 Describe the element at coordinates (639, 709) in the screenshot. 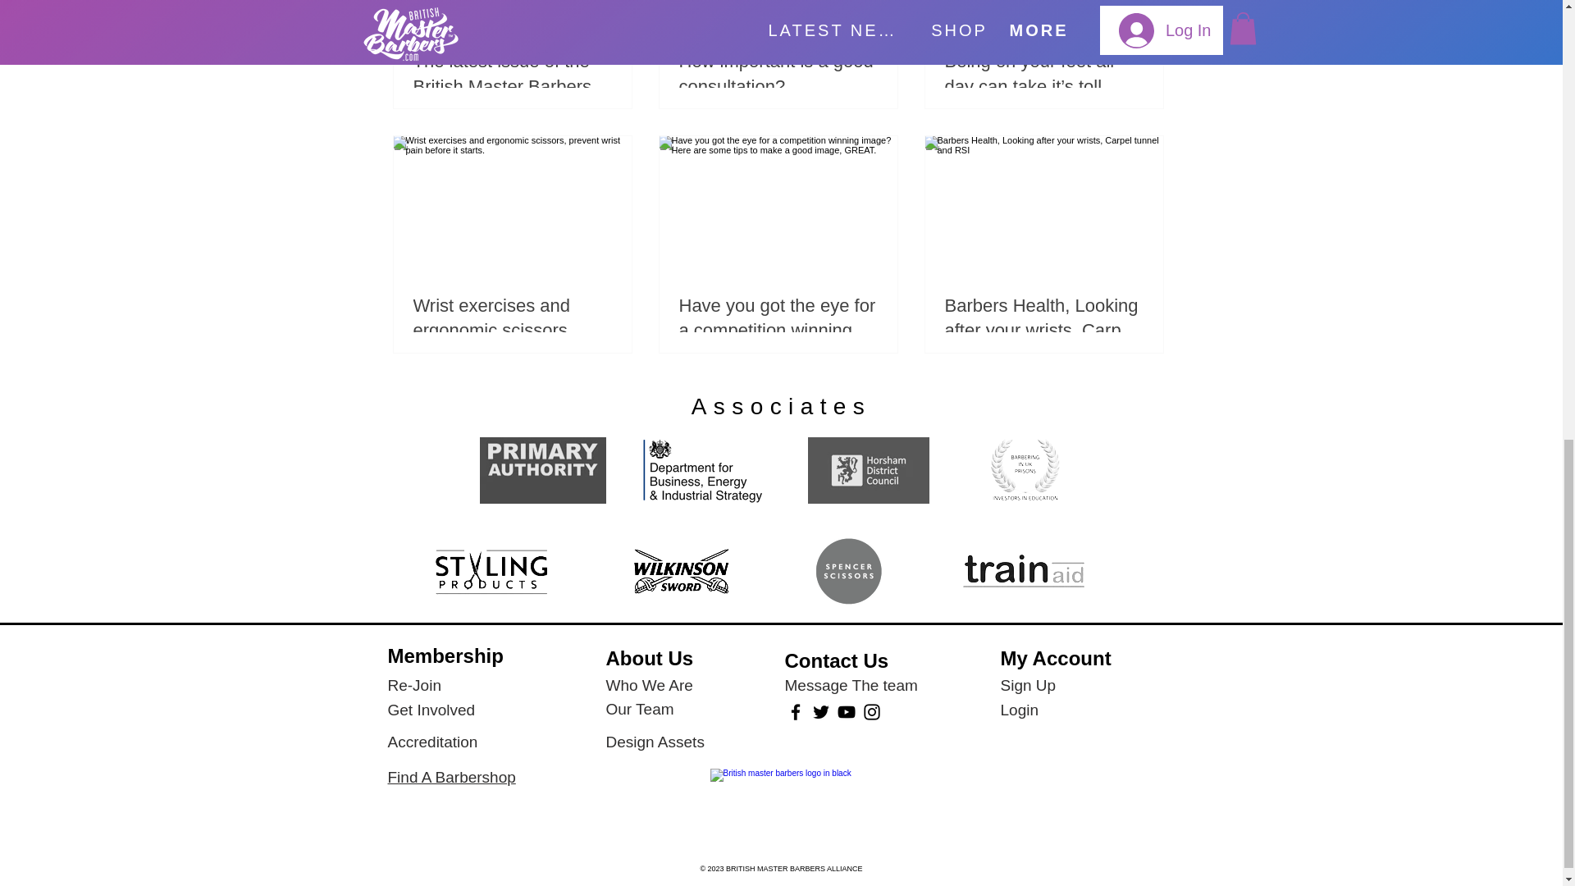

I see `Our Team` at that location.